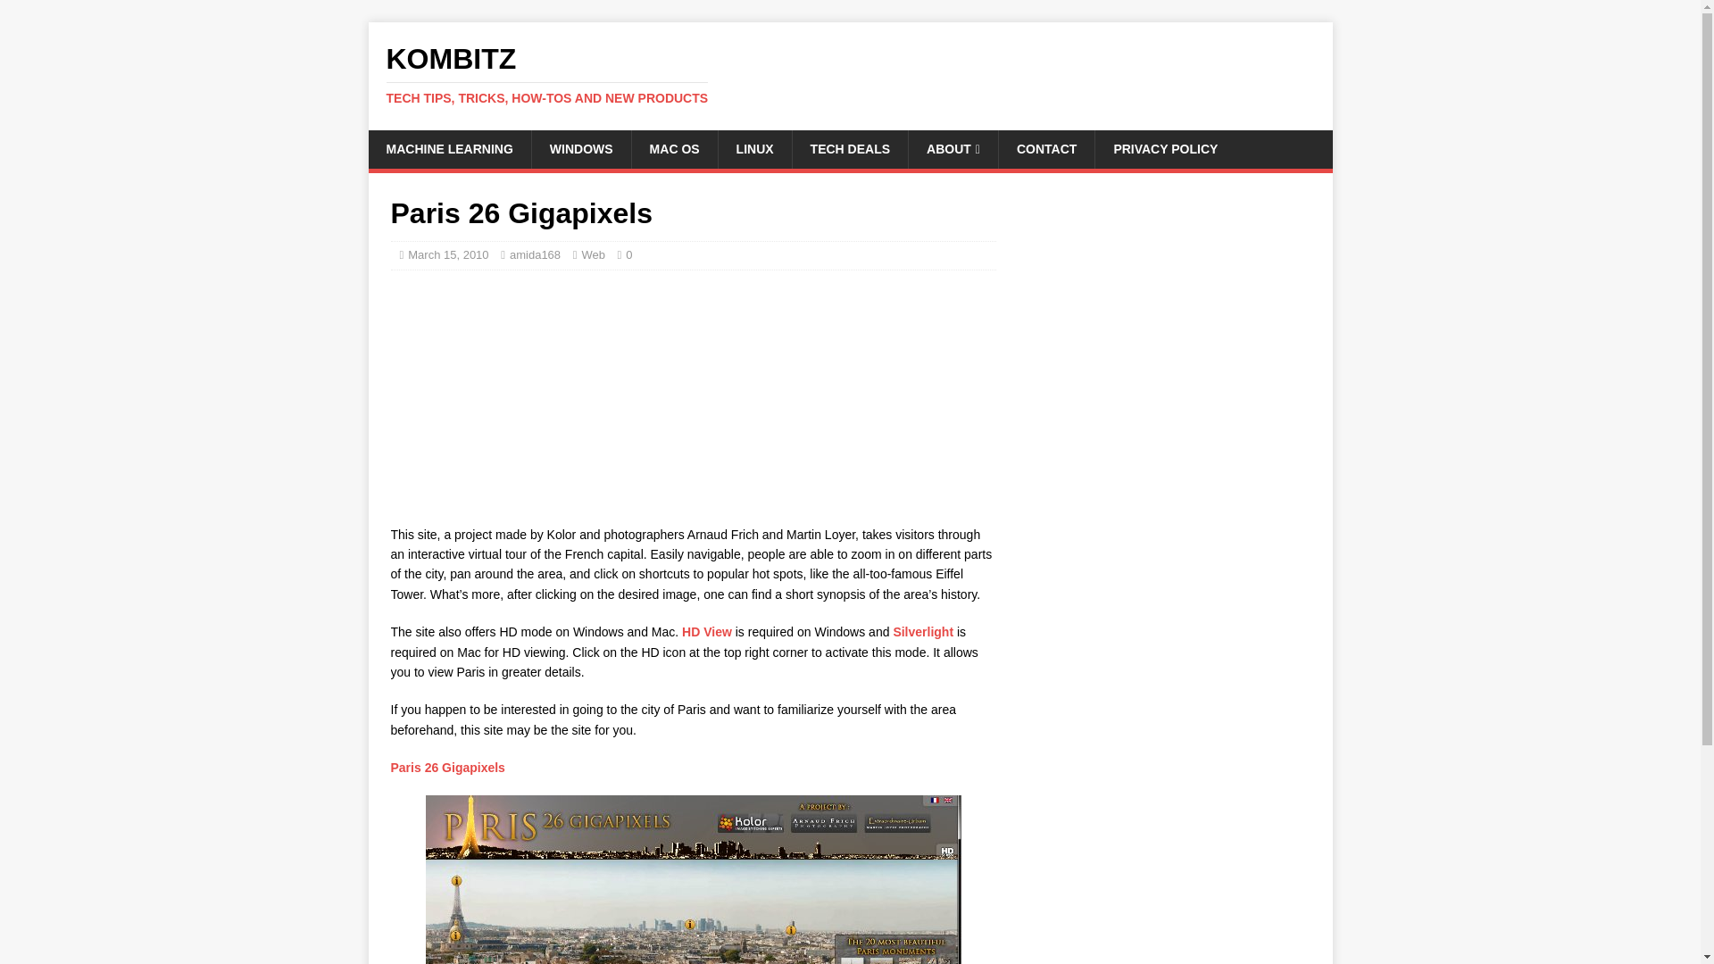 Image resolution: width=1714 pixels, height=964 pixels. Describe the element at coordinates (693, 880) in the screenshot. I see `MACHINE LEARNING` at that location.